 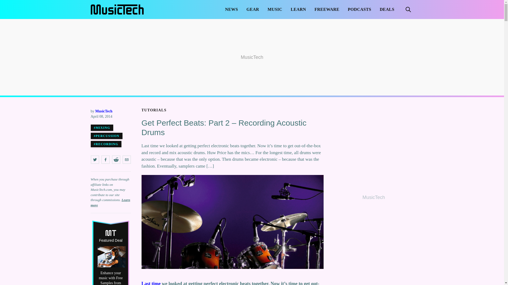 I want to click on MUSIC, so click(x=275, y=9).